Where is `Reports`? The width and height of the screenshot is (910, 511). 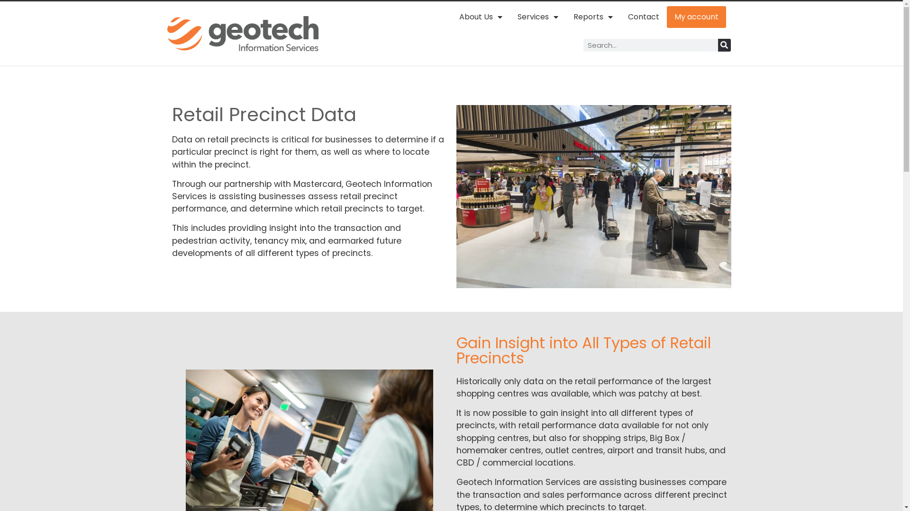 Reports is located at coordinates (593, 17).